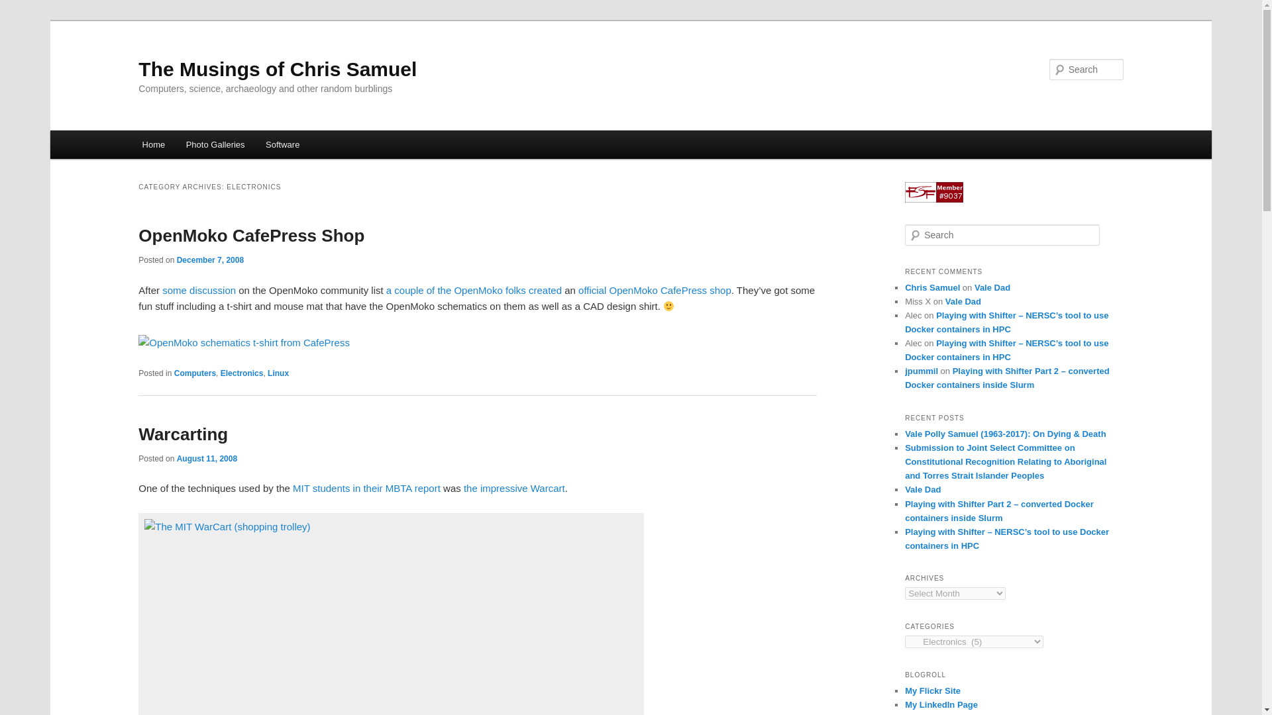  What do you see at coordinates (183, 434) in the screenshot?
I see `Warcarting` at bounding box center [183, 434].